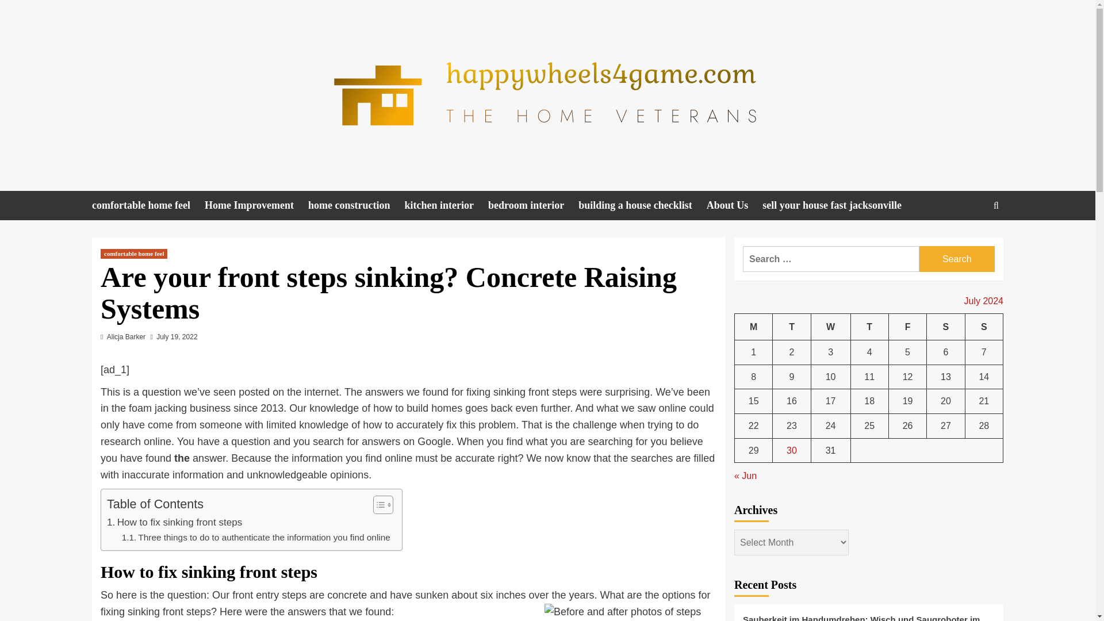 The image size is (1104, 621). Describe the element at coordinates (754, 327) in the screenshot. I see `Monday` at that location.